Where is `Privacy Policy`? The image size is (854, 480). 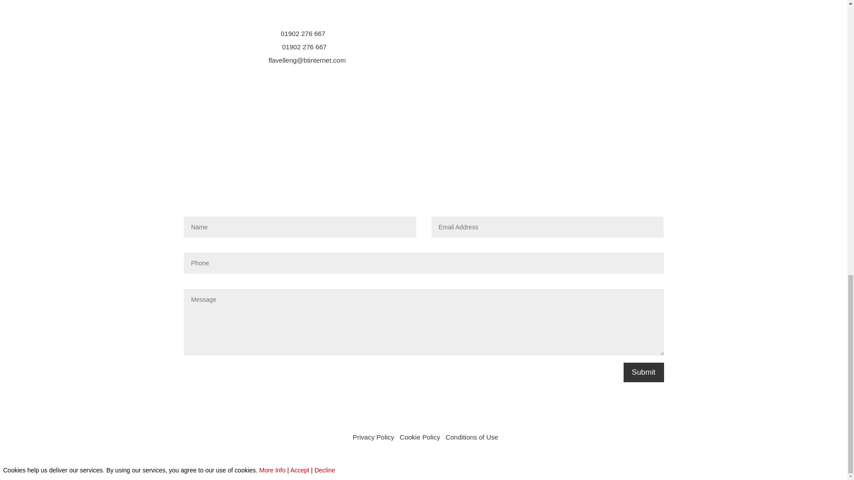
Privacy Policy is located at coordinates (373, 437).